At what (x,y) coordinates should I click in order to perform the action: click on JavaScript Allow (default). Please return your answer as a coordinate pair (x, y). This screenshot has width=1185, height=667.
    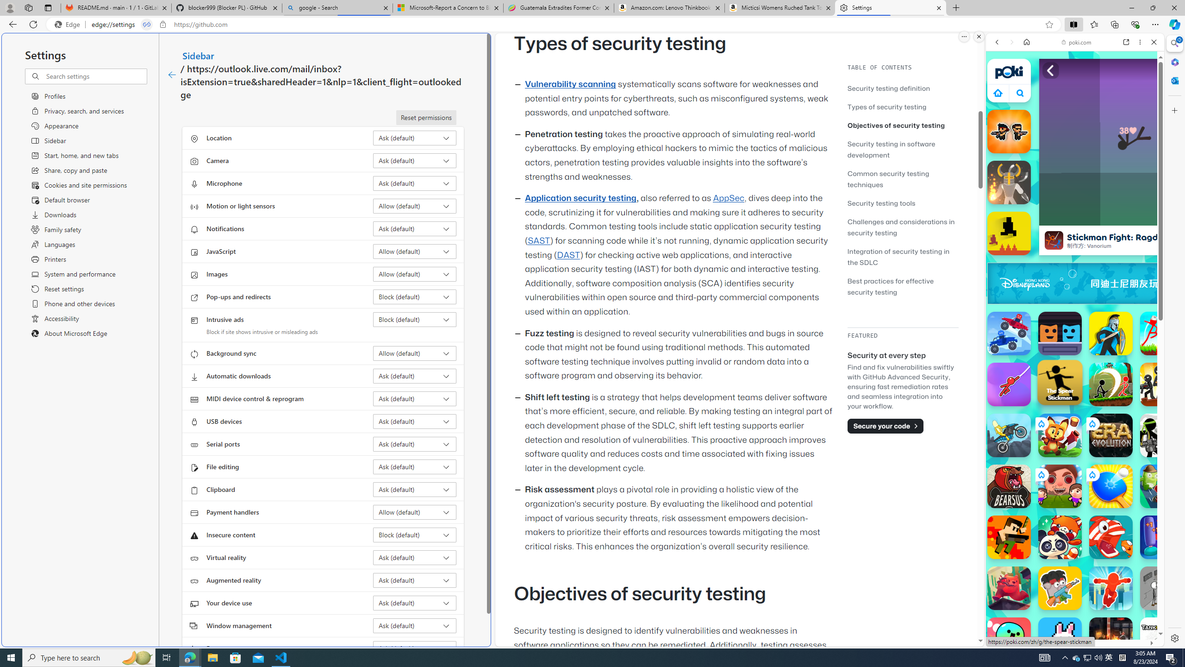
    Looking at the image, I should click on (415, 251).